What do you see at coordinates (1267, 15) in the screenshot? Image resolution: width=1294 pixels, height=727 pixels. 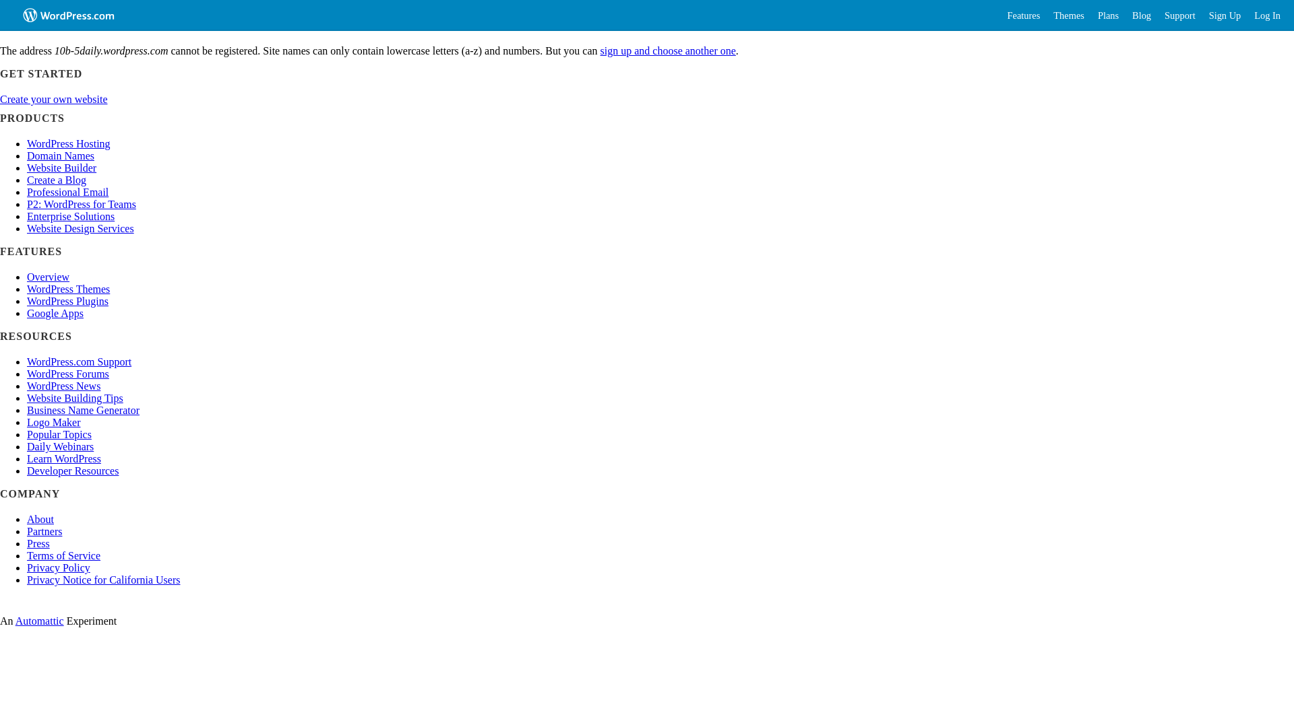 I see `Log In` at bounding box center [1267, 15].